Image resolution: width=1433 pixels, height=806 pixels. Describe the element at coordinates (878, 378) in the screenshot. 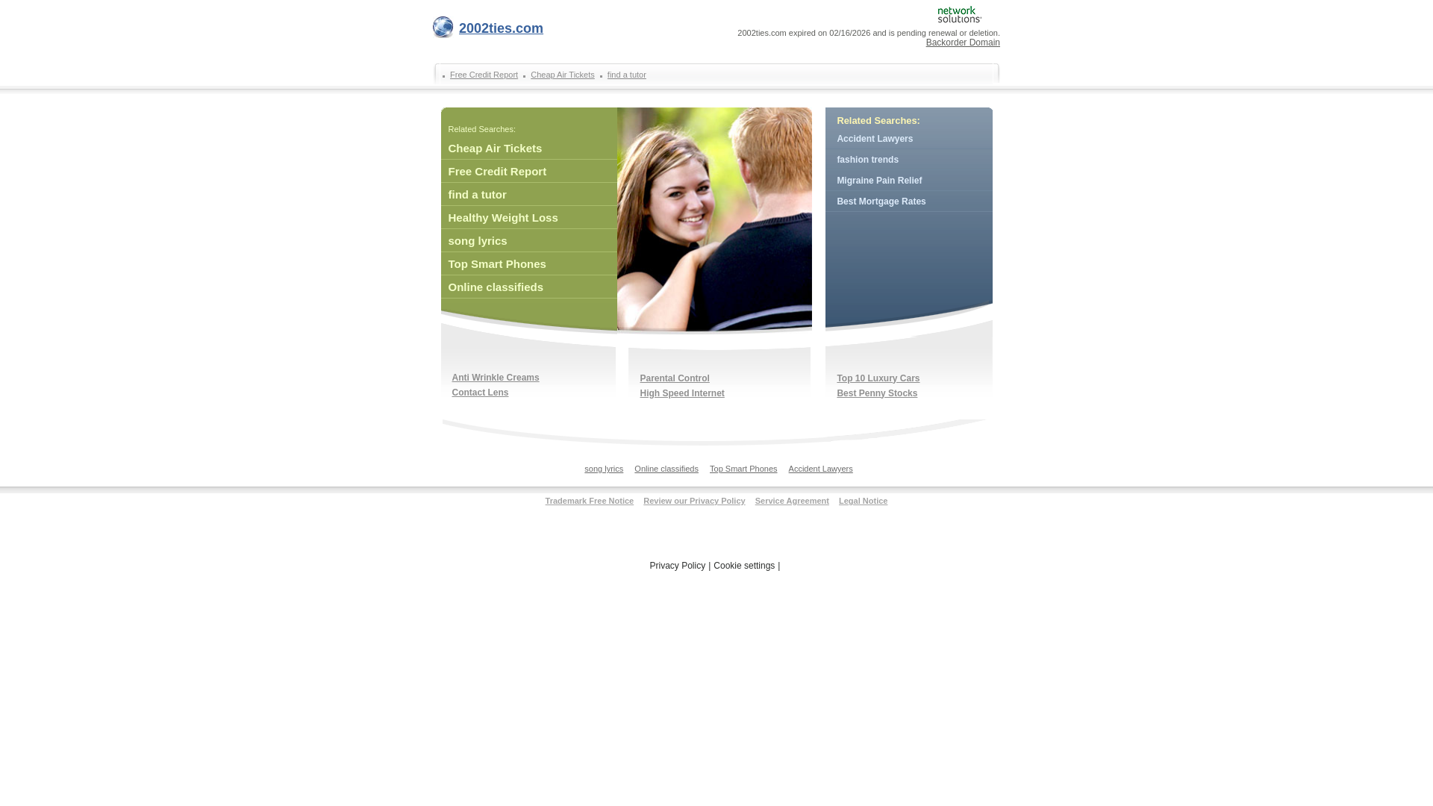

I see `Top 10 Luxury Cars` at that location.